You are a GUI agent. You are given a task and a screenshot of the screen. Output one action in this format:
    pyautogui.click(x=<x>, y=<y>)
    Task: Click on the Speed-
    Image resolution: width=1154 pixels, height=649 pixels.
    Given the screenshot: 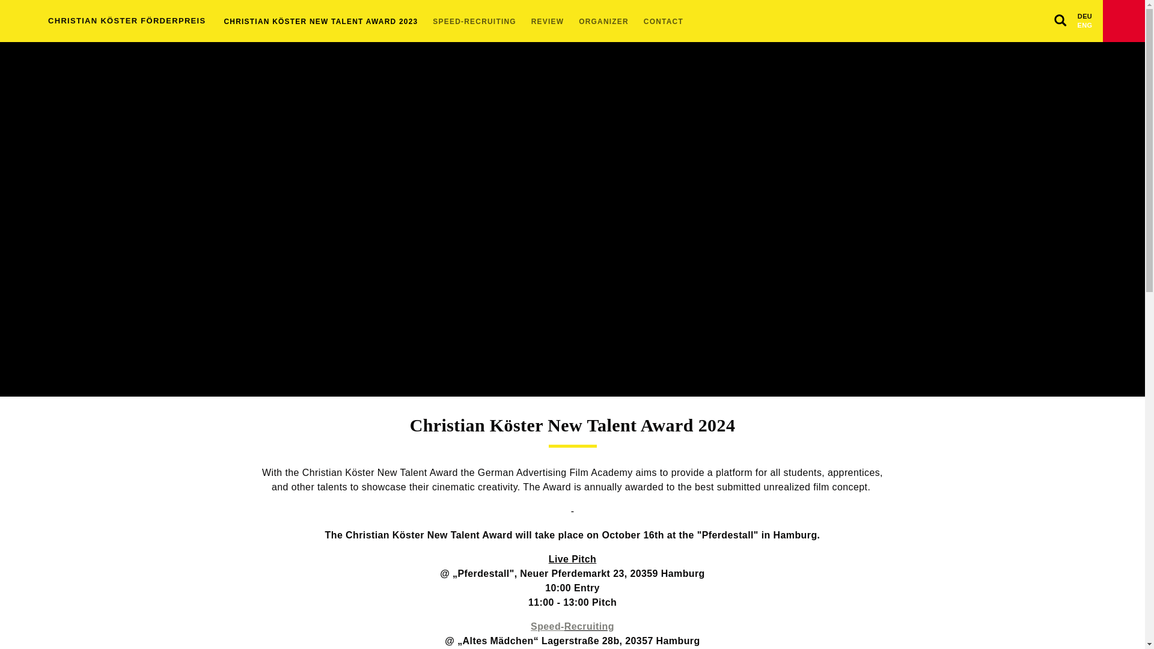 What is the action you would take?
    pyautogui.click(x=547, y=626)
    